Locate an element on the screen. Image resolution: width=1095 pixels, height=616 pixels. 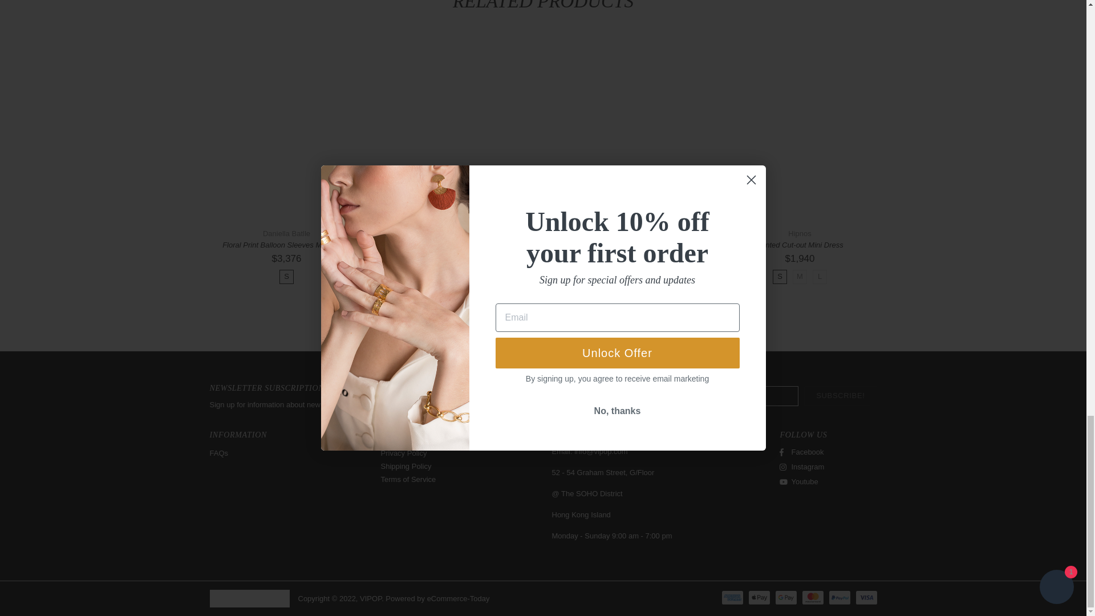
email address is located at coordinates (601, 452).